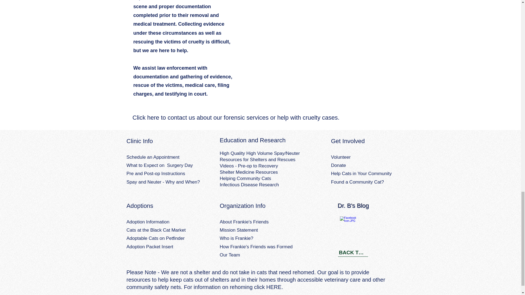  What do you see at coordinates (156, 230) in the screenshot?
I see `Cats at the Black Cat Market` at bounding box center [156, 230].